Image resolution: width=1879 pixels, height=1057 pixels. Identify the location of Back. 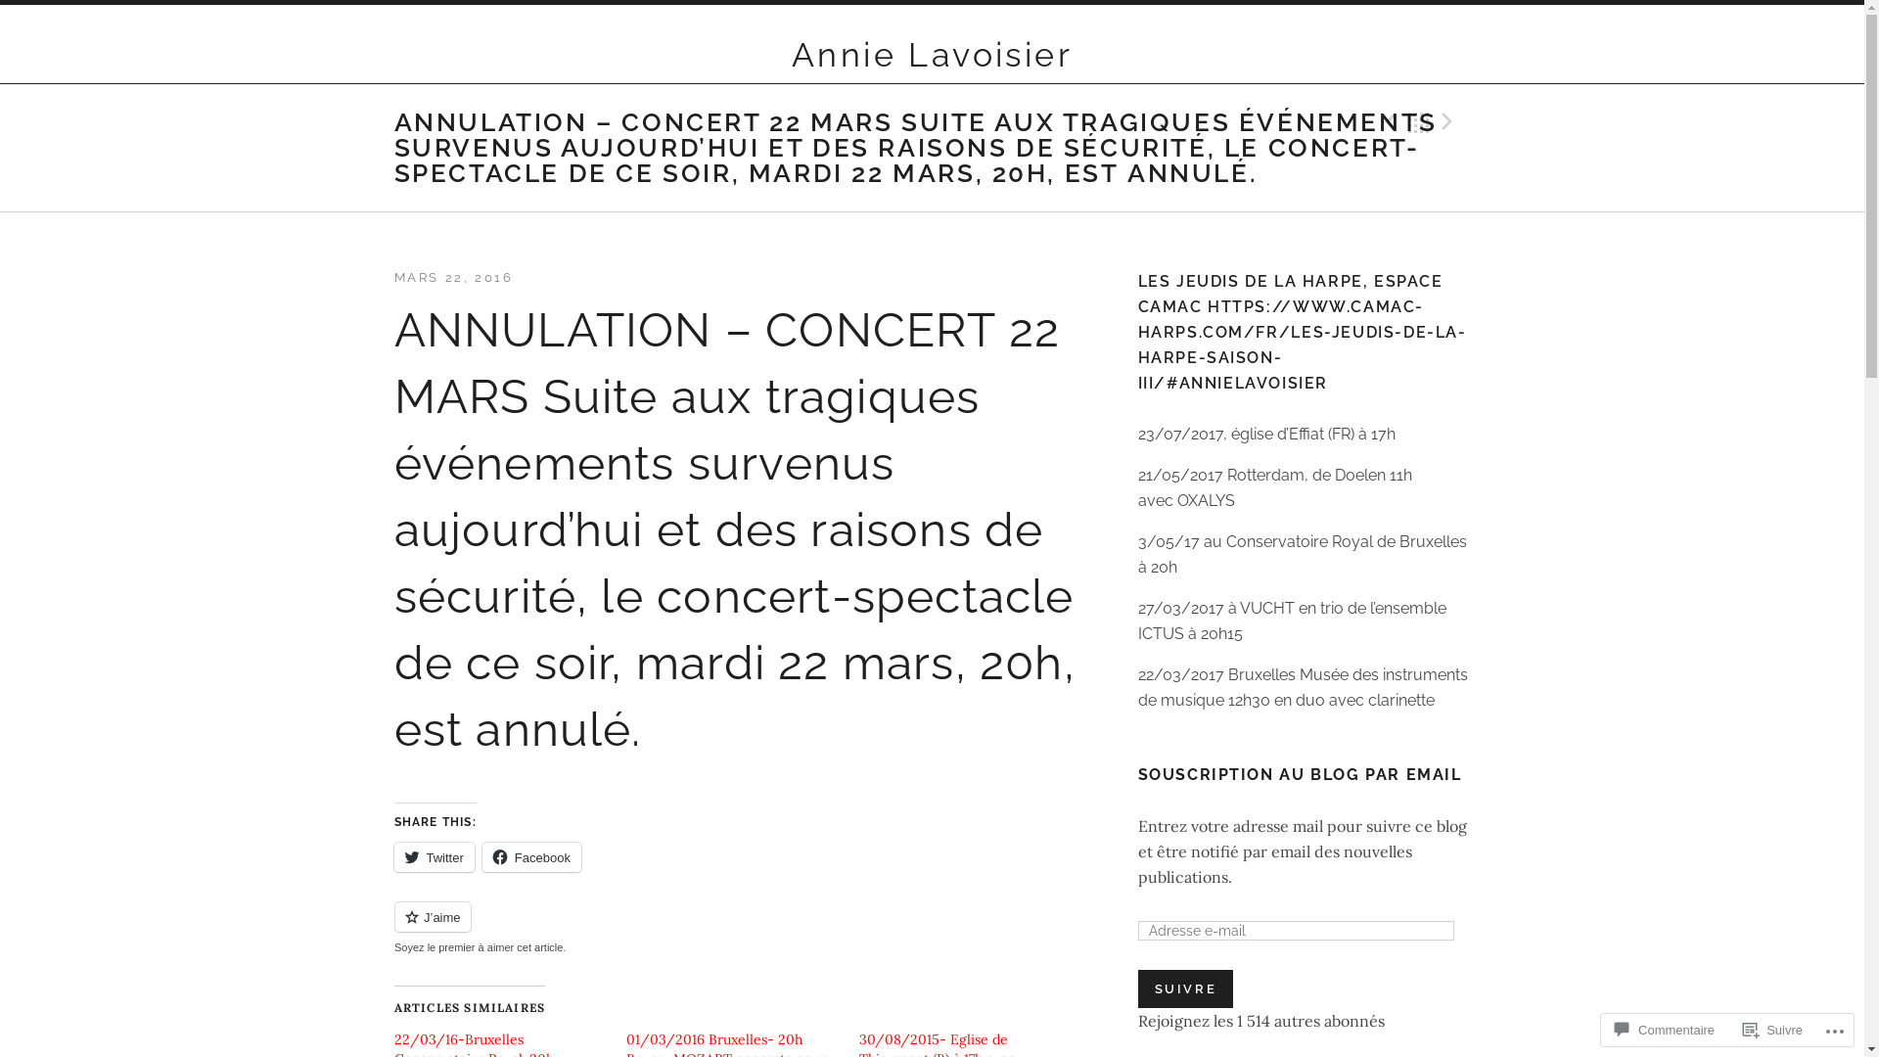
(1419, 122).